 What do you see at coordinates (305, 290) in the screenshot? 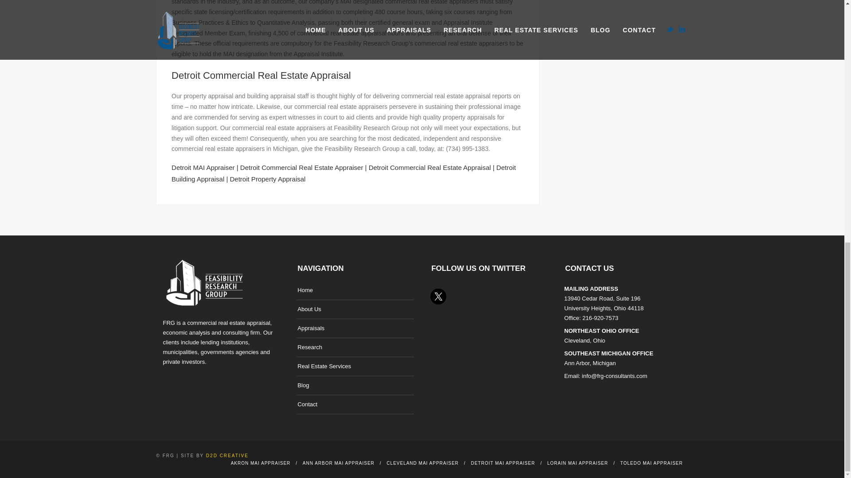
I see `Home` at bounding box center [305, 290].